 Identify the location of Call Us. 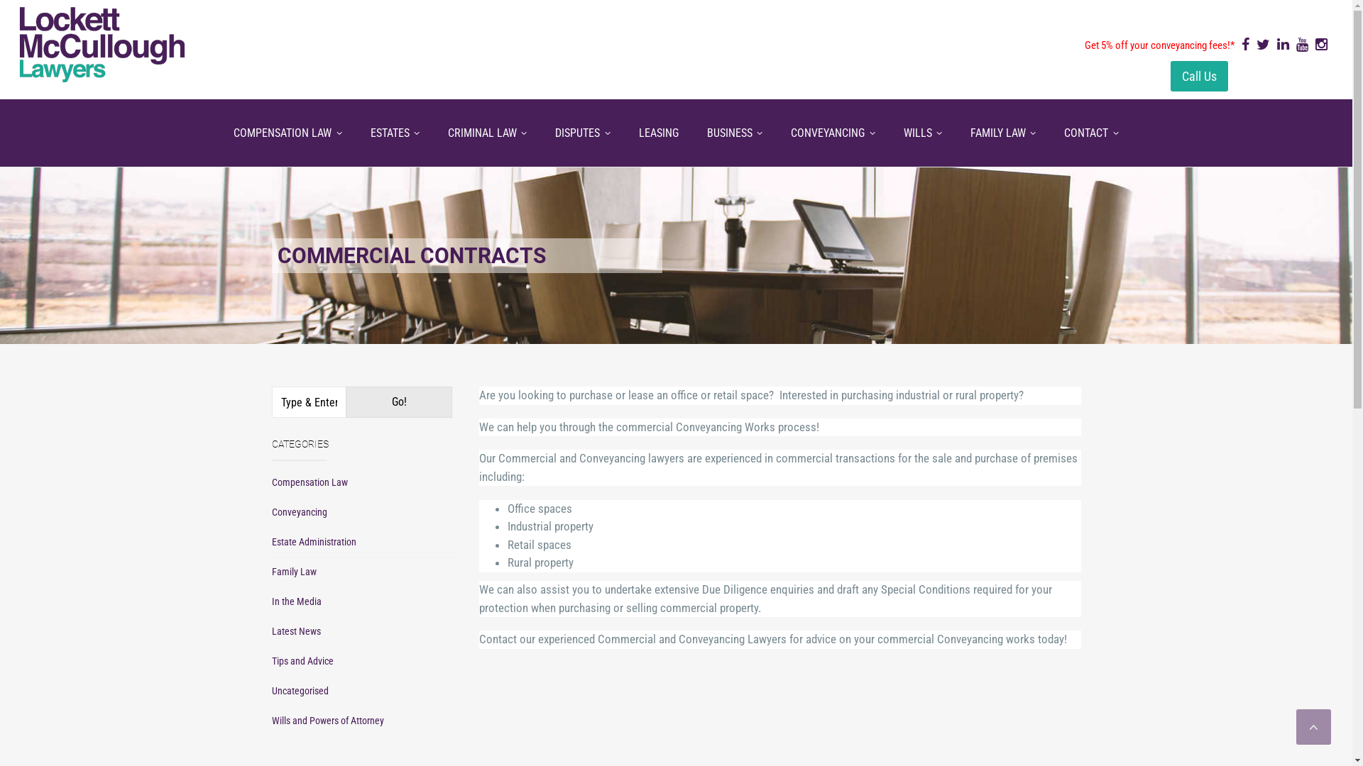
(1200, 77).